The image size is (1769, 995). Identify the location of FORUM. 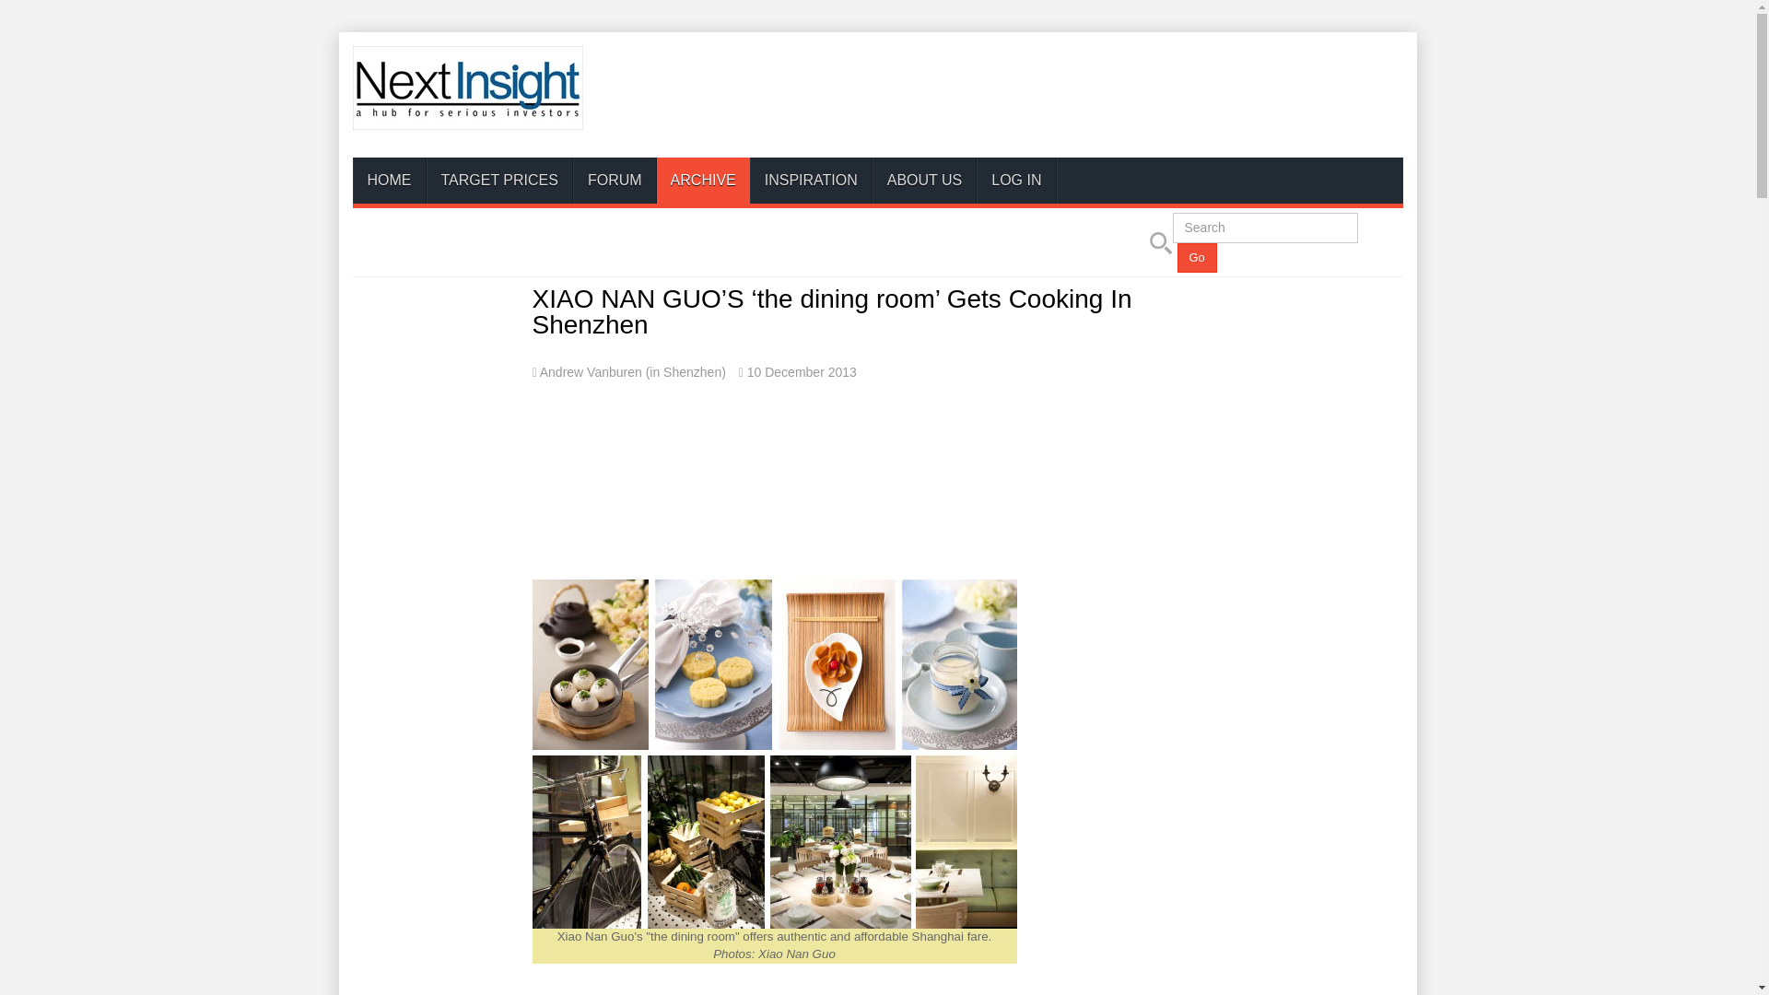
(615, 181).